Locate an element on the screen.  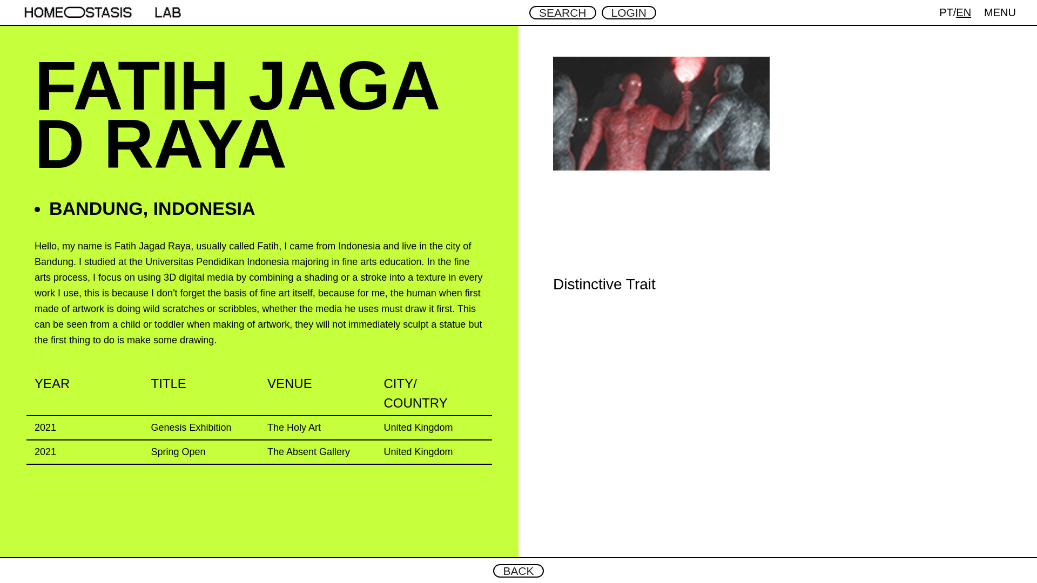
Distinctive Trait is located at coordinates (661, 175).